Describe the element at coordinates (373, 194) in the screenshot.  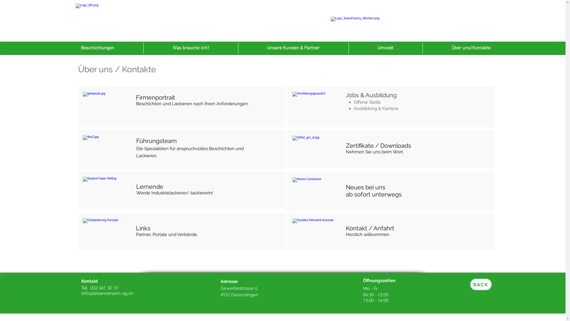
I see `ab sofort unterwegs` at that location.